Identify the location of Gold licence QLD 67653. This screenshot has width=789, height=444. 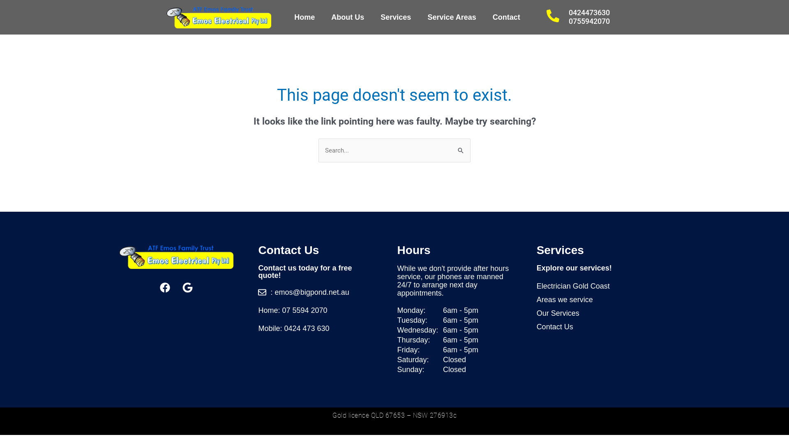
(369, 415).